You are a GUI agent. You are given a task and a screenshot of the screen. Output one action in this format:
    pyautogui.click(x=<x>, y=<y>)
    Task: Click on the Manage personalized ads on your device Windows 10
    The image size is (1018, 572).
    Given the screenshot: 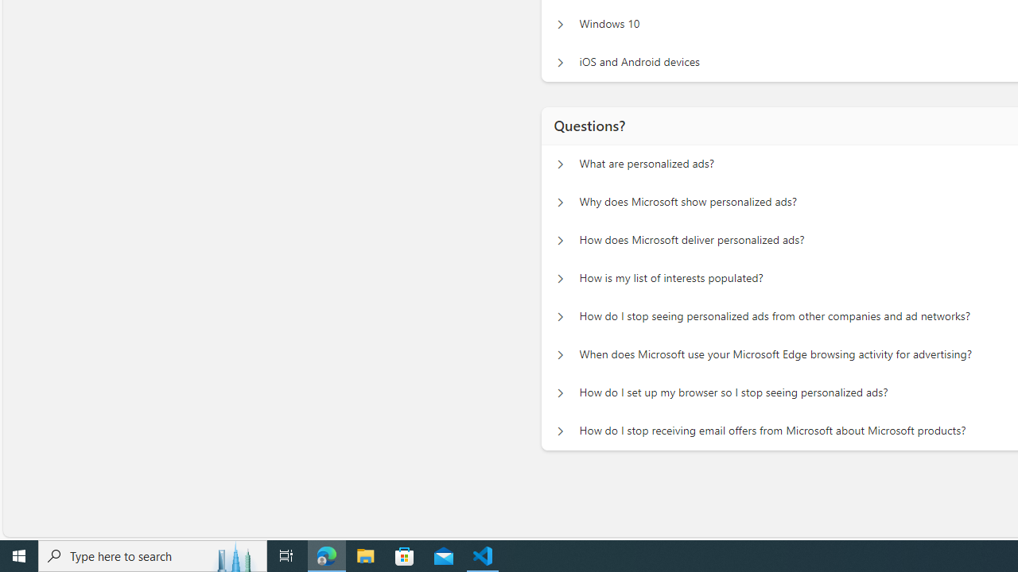 What is the action you would take?
    pyautogui.click(x=560, y=24)
    